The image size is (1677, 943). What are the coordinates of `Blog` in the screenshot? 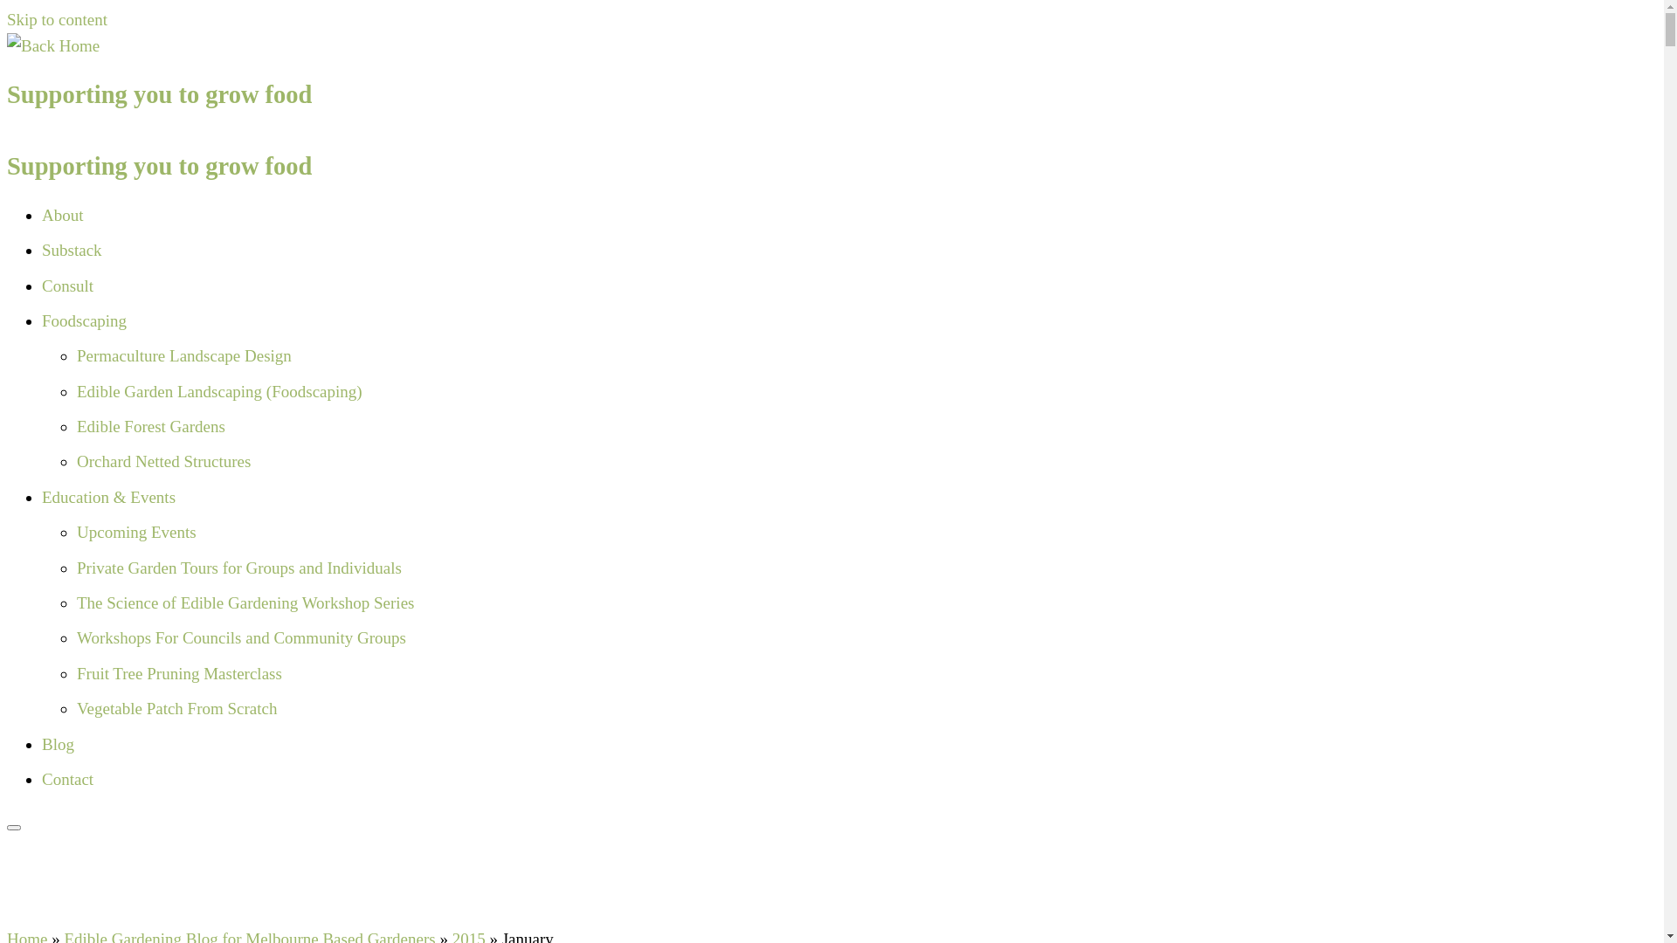 It's located at (58, 744).